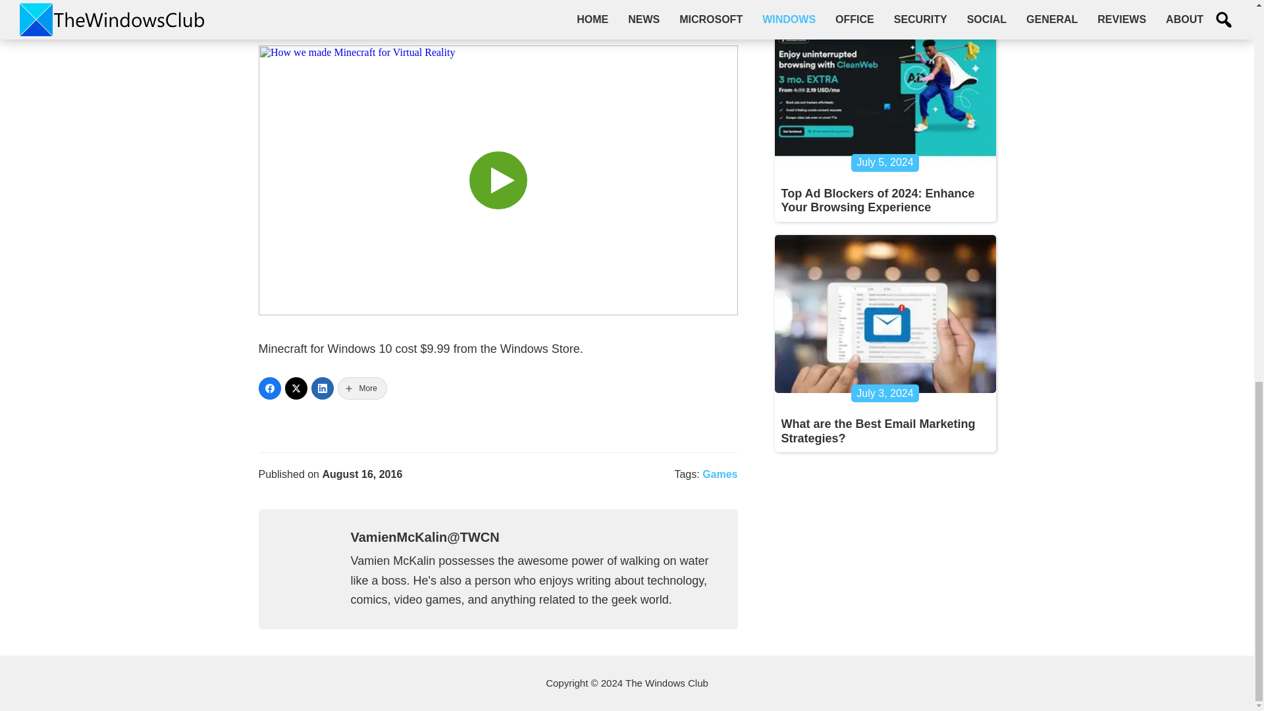  What do you see at coordinates (720, 474) in the screenshot?
I see `Games` at bounding box center [720, 474].